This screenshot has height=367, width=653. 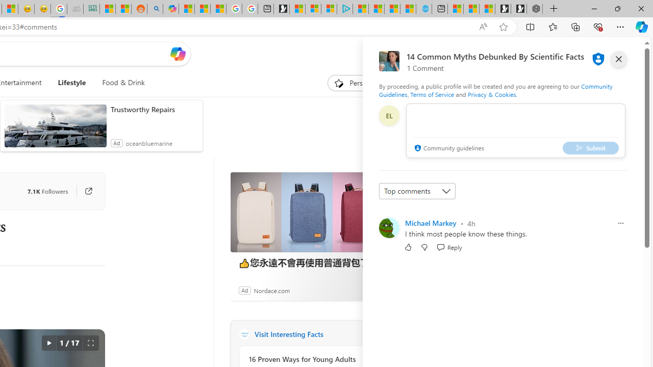 I want to click on Home | Sky Blue Bikes - Sky Blue Bikes, so click(x=423, y=9).